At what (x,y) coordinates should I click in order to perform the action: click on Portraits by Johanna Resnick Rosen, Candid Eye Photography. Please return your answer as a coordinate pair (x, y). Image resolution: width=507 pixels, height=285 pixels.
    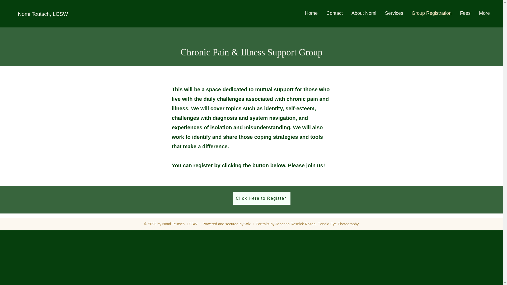
    Looking at the image, I should click on (307, 224).